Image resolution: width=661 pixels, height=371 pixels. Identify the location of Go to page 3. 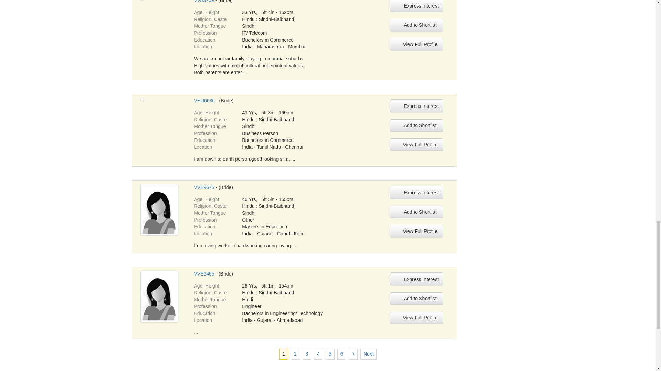
(307, 354).